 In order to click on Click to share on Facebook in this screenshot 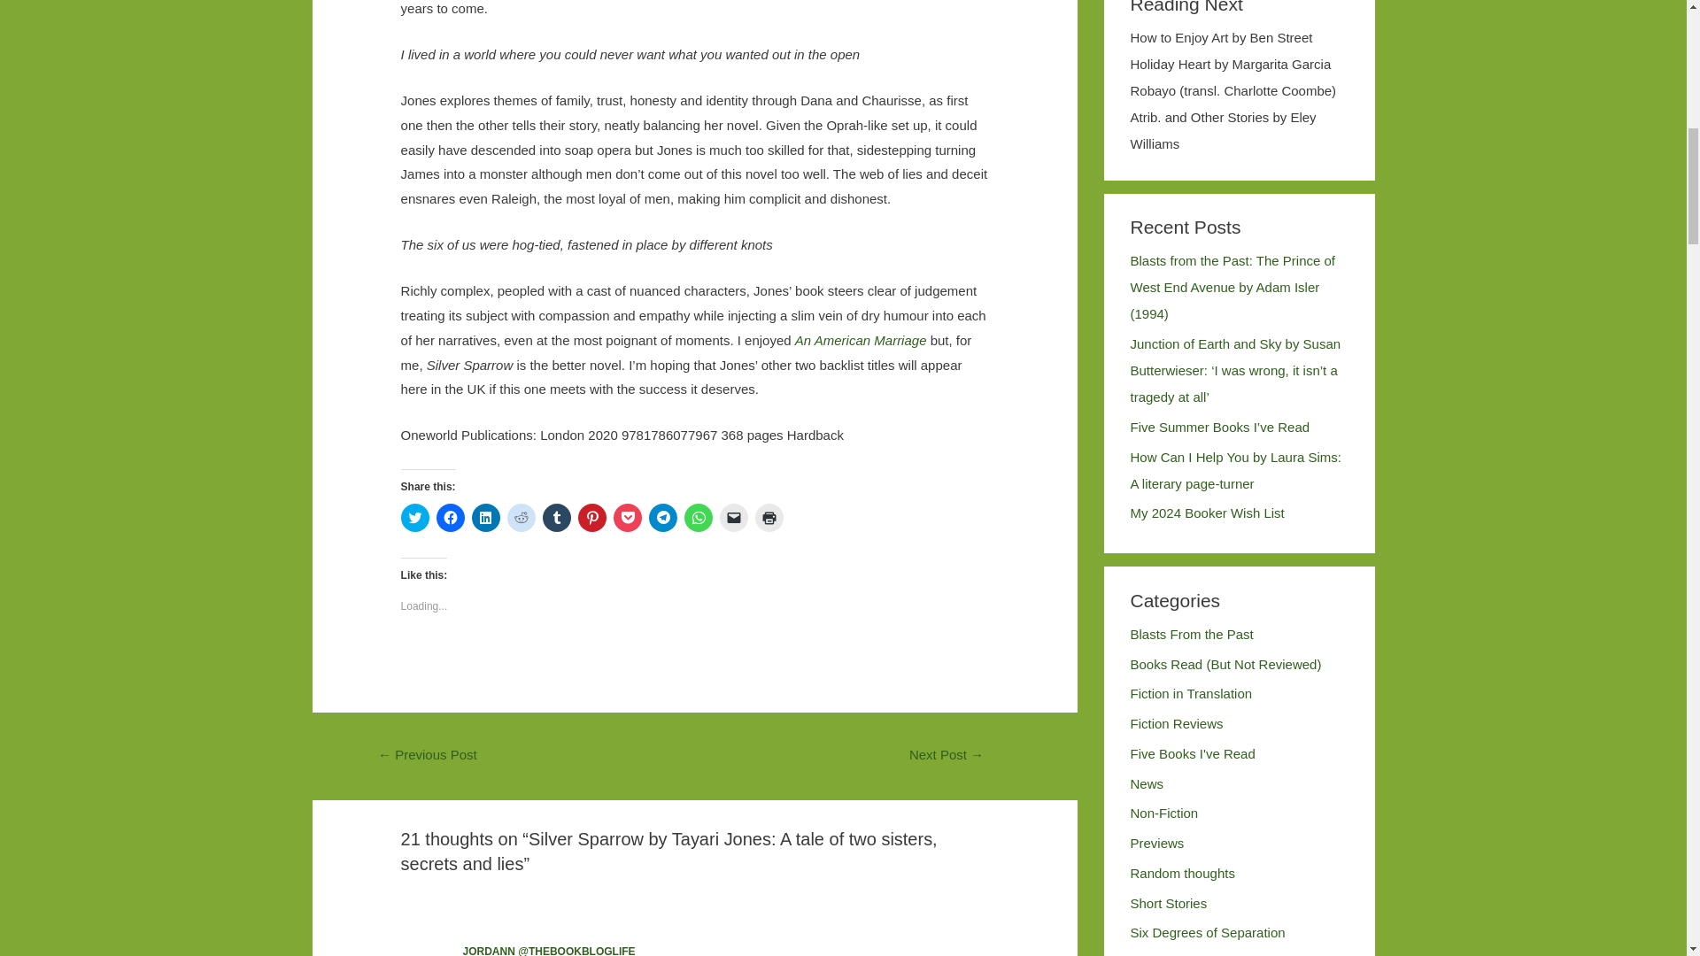, I will do `click(450, 517)`.